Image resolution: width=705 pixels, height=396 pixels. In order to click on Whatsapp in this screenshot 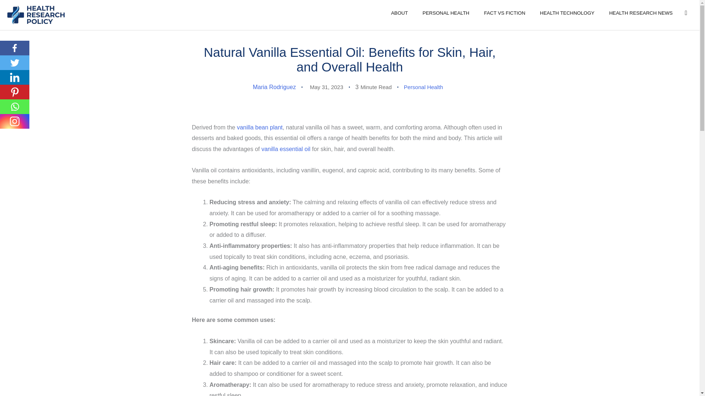, I will do `click(15, 107)`.